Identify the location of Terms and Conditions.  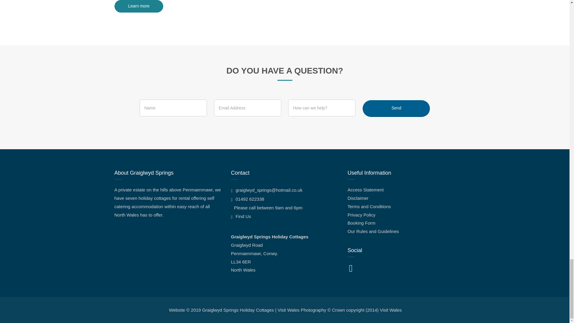
(369, 206).